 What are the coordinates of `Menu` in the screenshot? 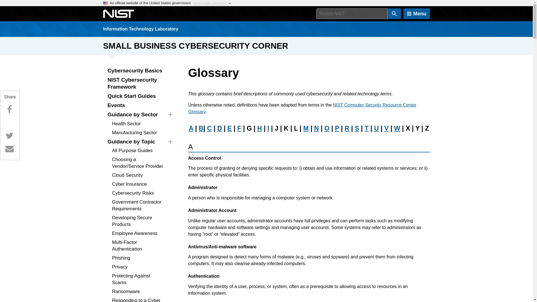 It's located at (416, 14).